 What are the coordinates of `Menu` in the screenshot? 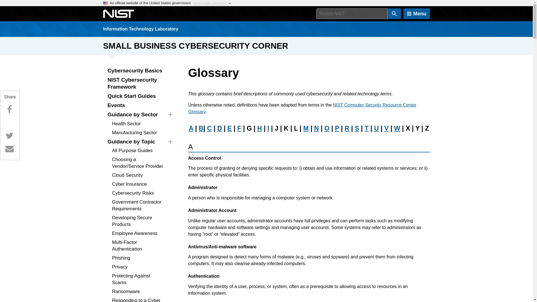 It's located at (416, 14).